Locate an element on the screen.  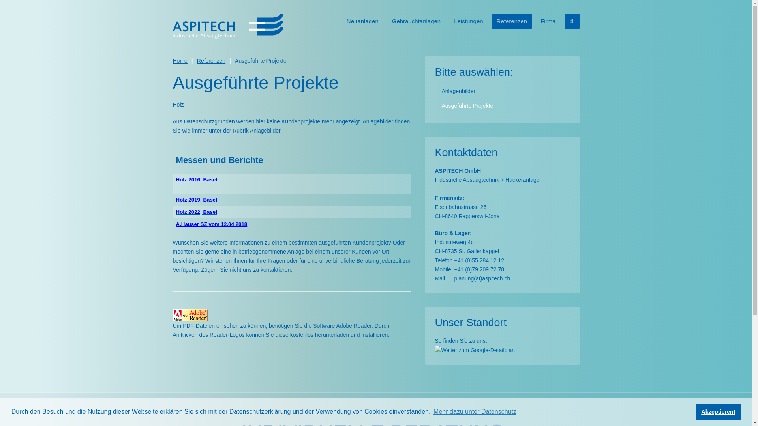
Holz is located at coordinates (178, 105).